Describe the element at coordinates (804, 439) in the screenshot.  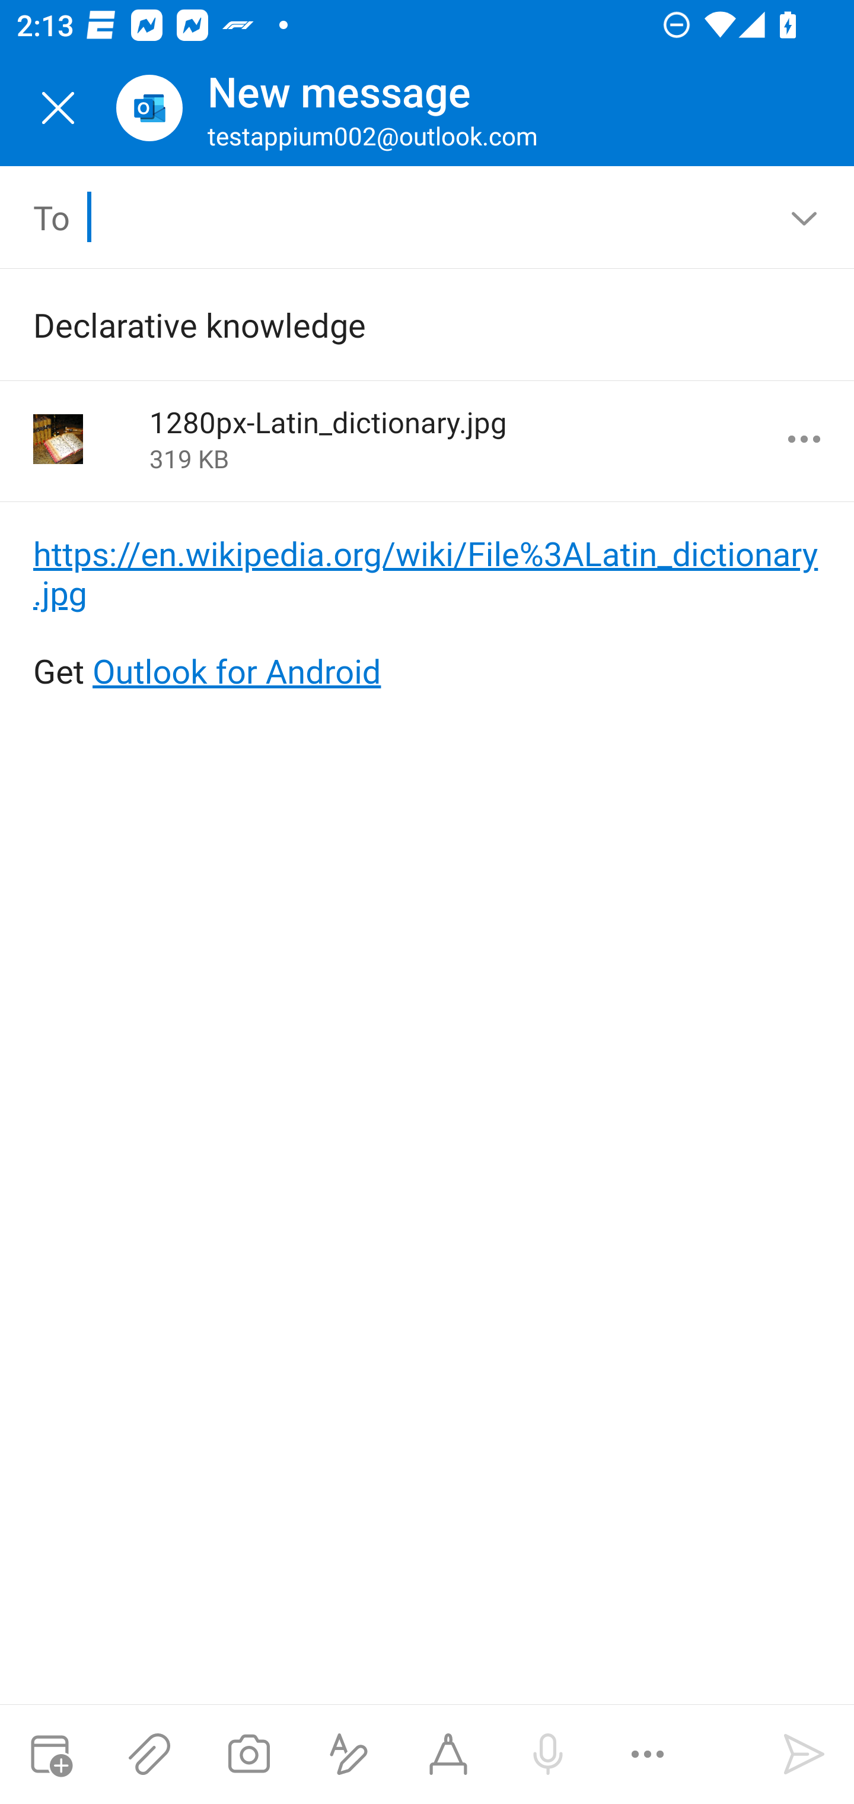
I see `More options` at that location.